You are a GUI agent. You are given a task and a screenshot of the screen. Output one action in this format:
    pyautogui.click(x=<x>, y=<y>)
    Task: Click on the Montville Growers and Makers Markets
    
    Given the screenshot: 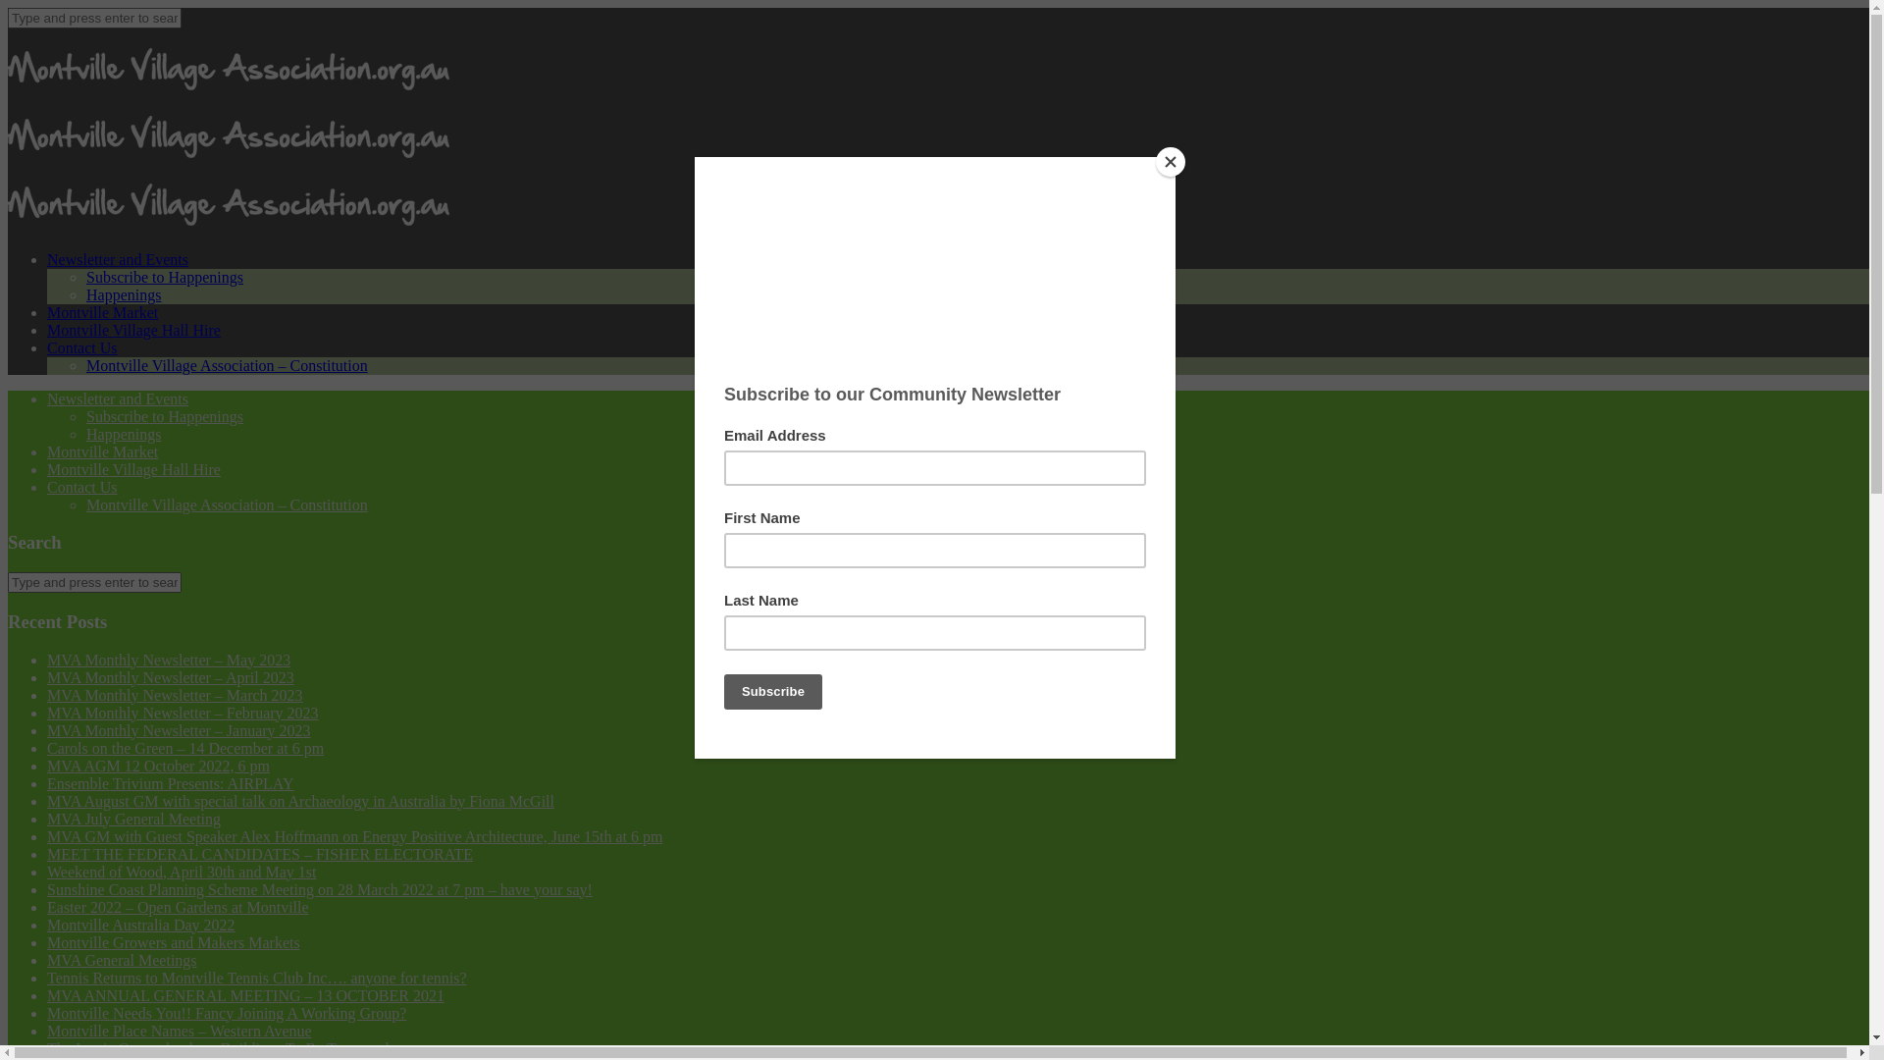 What is the action you would take?
    pyautogui.click(x=174, y=942)
    